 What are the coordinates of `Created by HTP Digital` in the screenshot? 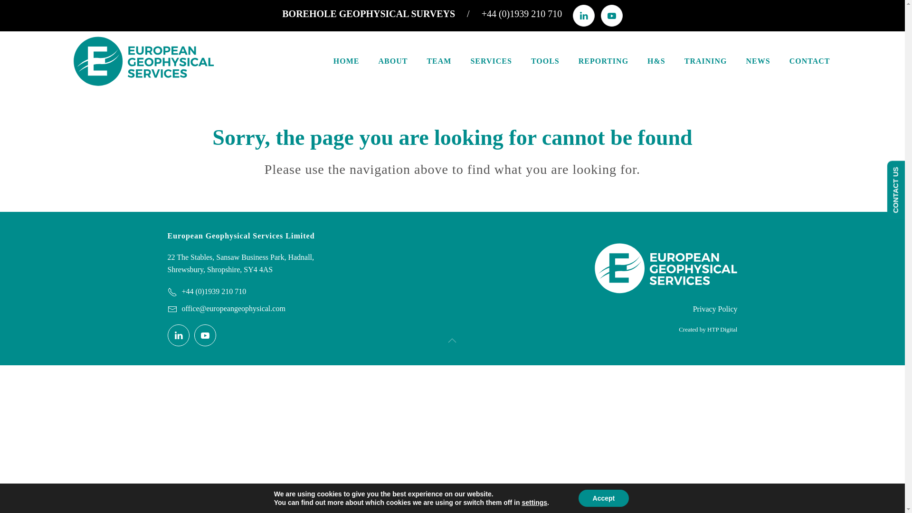 It's located at (648, 330).